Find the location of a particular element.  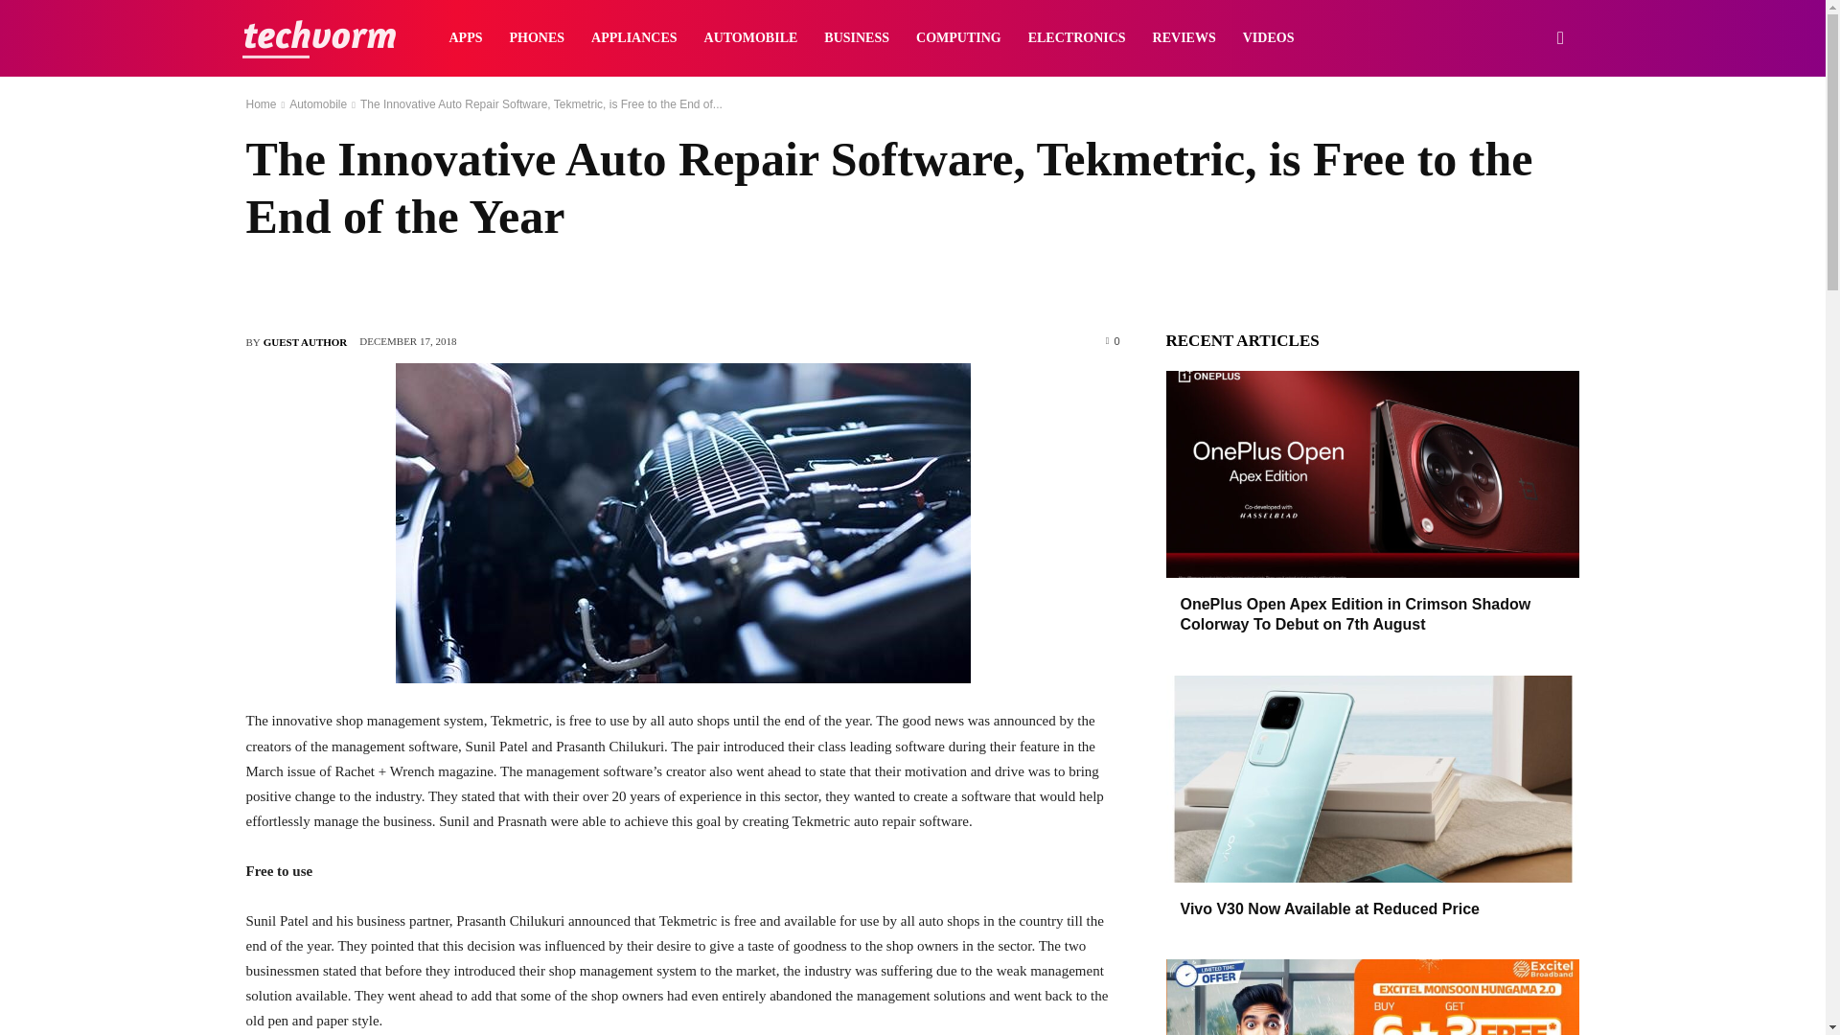

ELECTRONICS is located at coordinates (1077, 38).